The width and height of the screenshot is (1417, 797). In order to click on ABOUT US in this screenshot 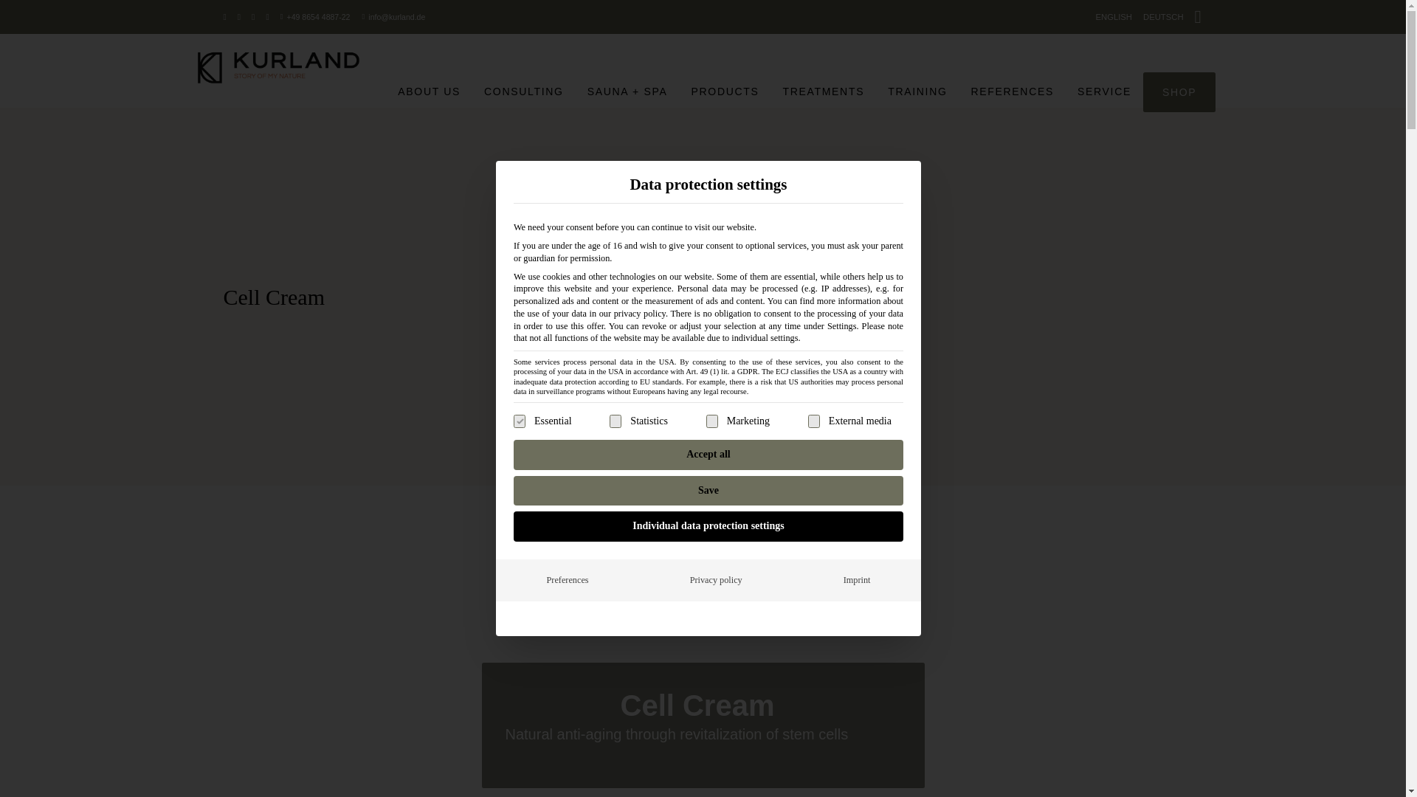, I will do `click(428, 92)`.